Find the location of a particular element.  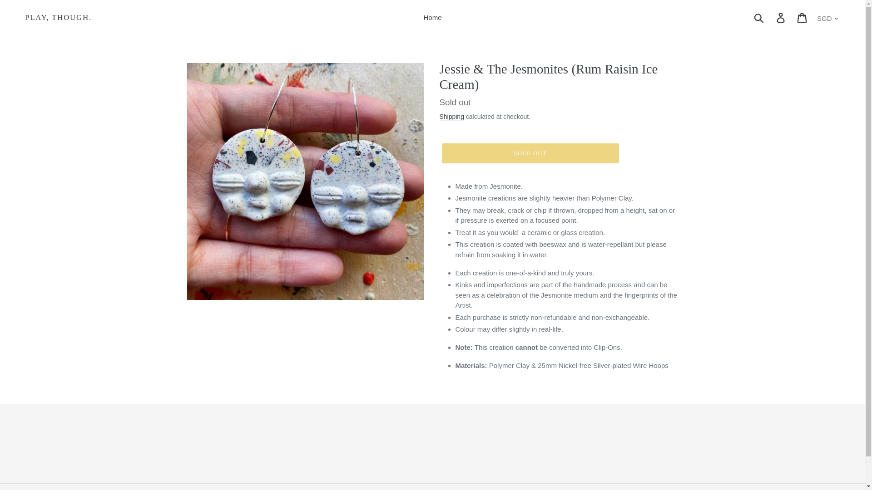

Submit is located at coordinates (759, 17).